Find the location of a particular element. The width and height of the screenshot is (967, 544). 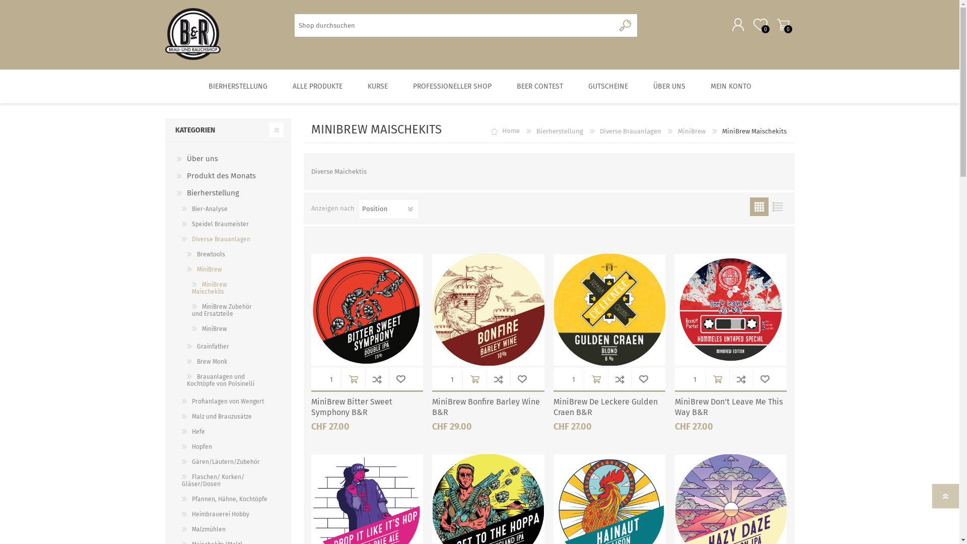

Speidel Braumeister is located at coordinates (216, 224).